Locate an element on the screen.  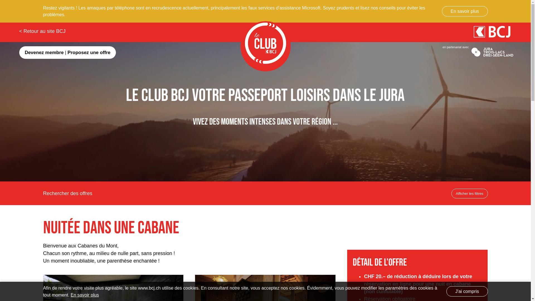
En savoir plus is located at coordinates (465, 11).